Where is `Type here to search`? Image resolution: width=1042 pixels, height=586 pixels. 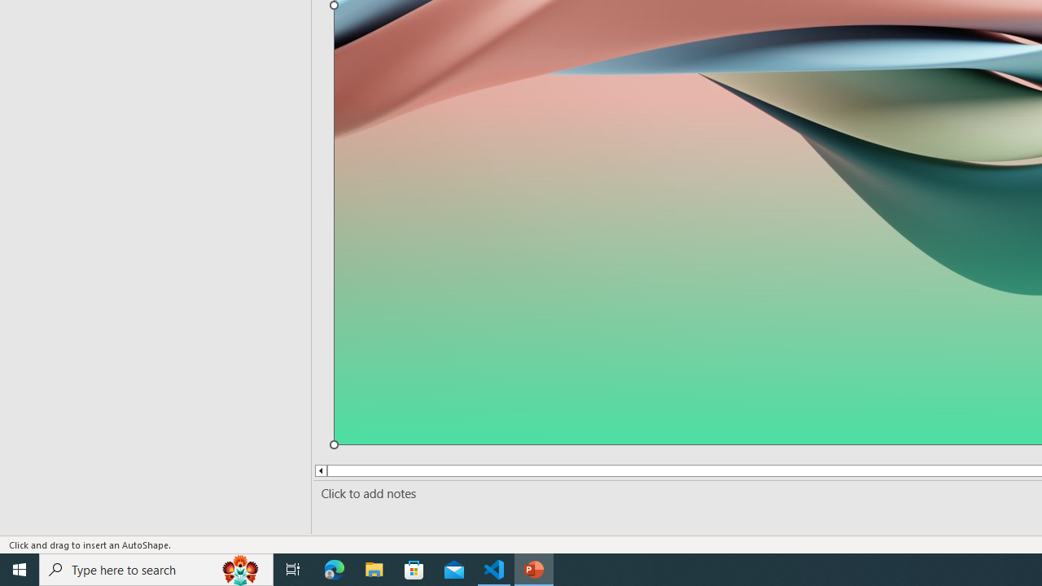
Type here to search is located at coordinates (156, 570).